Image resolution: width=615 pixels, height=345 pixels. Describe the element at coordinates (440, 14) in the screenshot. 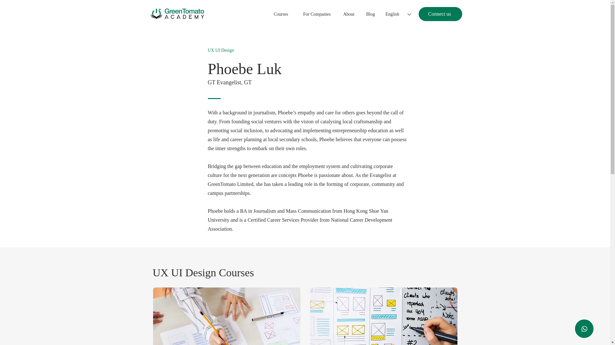

I see `Connect us` at that location.